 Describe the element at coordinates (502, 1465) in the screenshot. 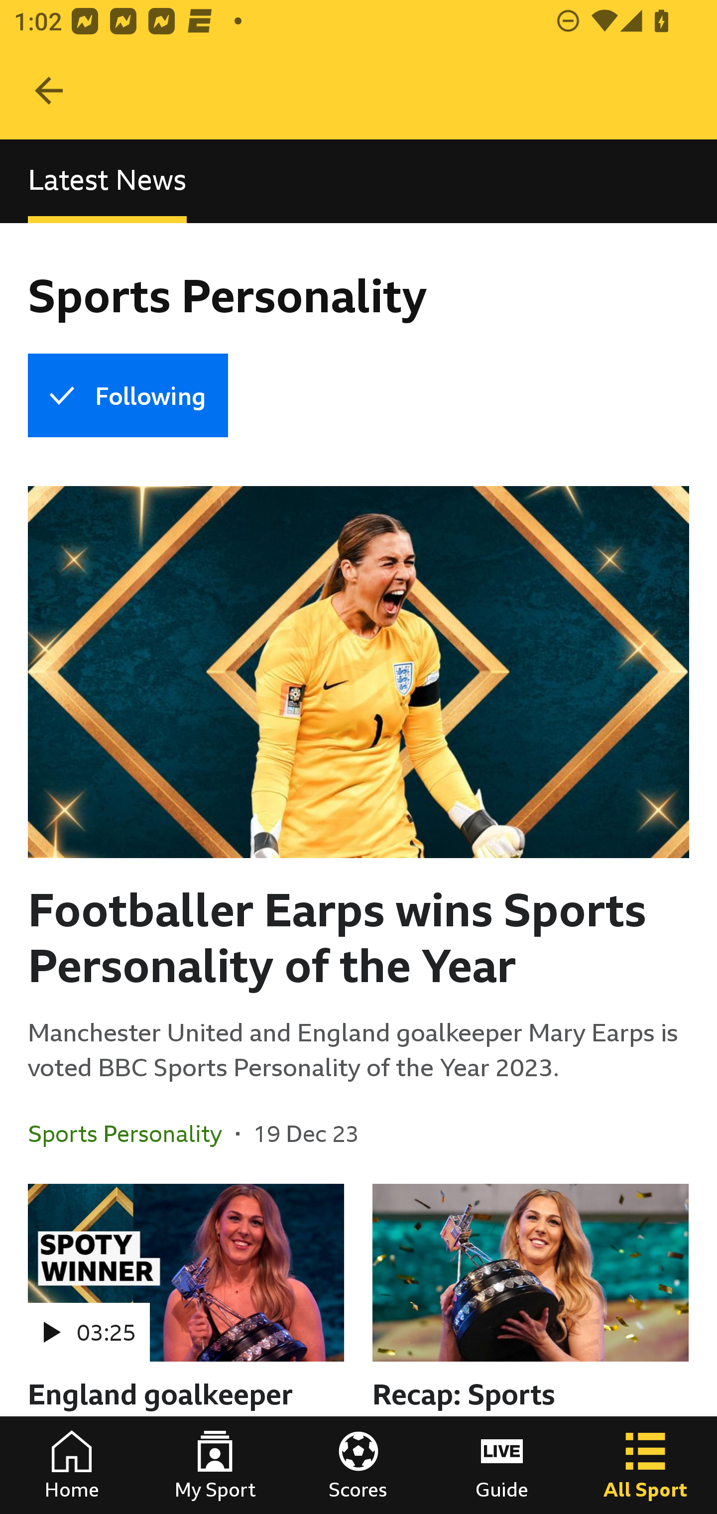

I see `Guide` at that location.